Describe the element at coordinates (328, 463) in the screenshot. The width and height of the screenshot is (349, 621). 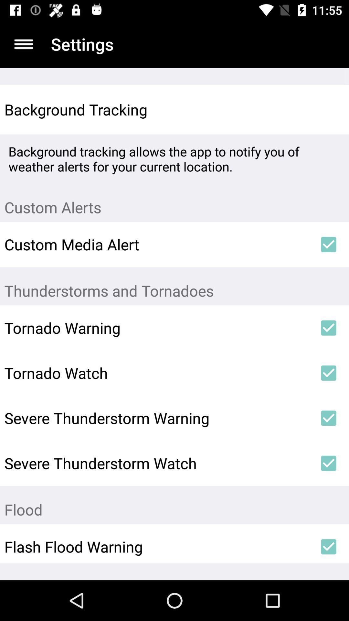
I see `select the item next to severe thunderstorm watch item` at that location.